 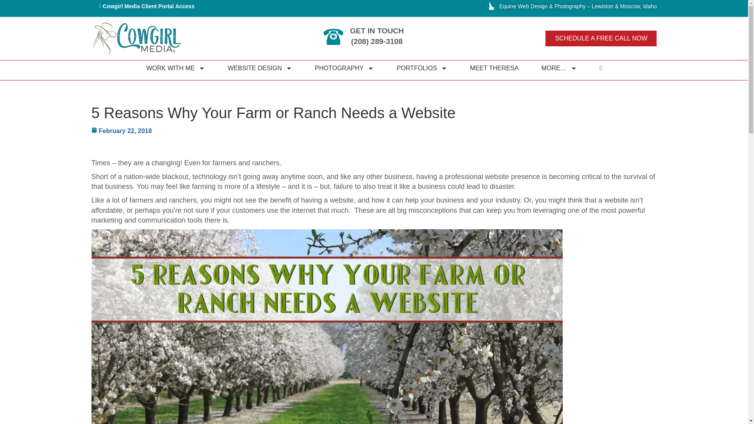 What do you see at coordinates (344, 68) in the screenshot?
I see `PHOTOGRAPHY` at bounding box center [344, 68].